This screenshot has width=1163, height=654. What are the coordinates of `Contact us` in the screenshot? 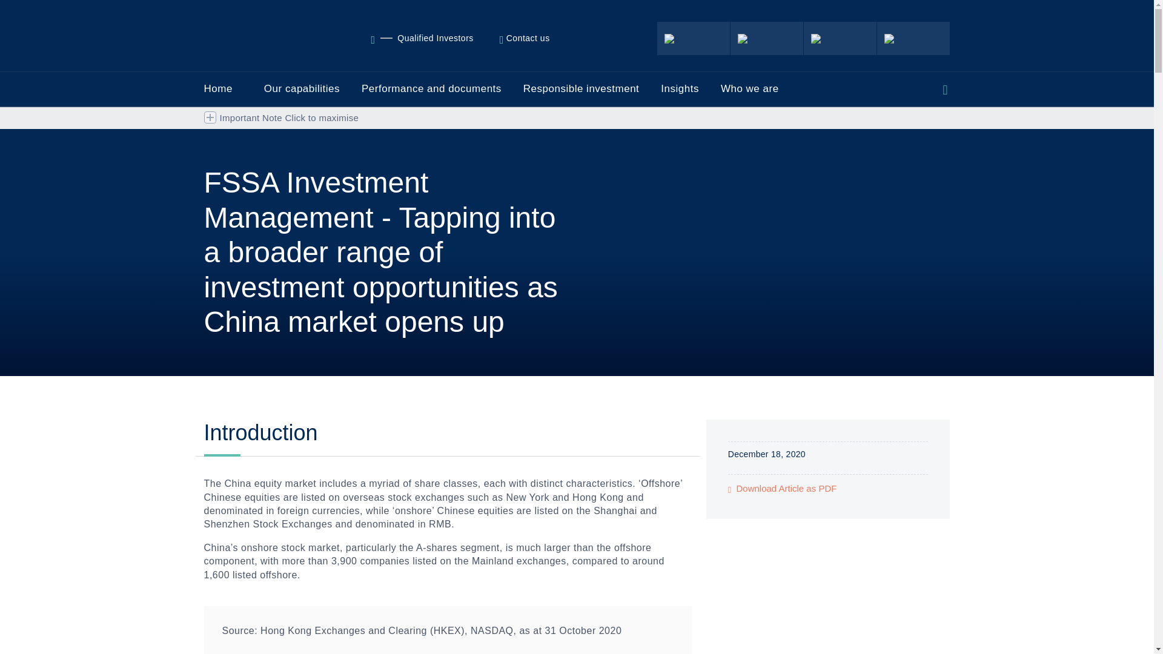 It's located at (529, 38).